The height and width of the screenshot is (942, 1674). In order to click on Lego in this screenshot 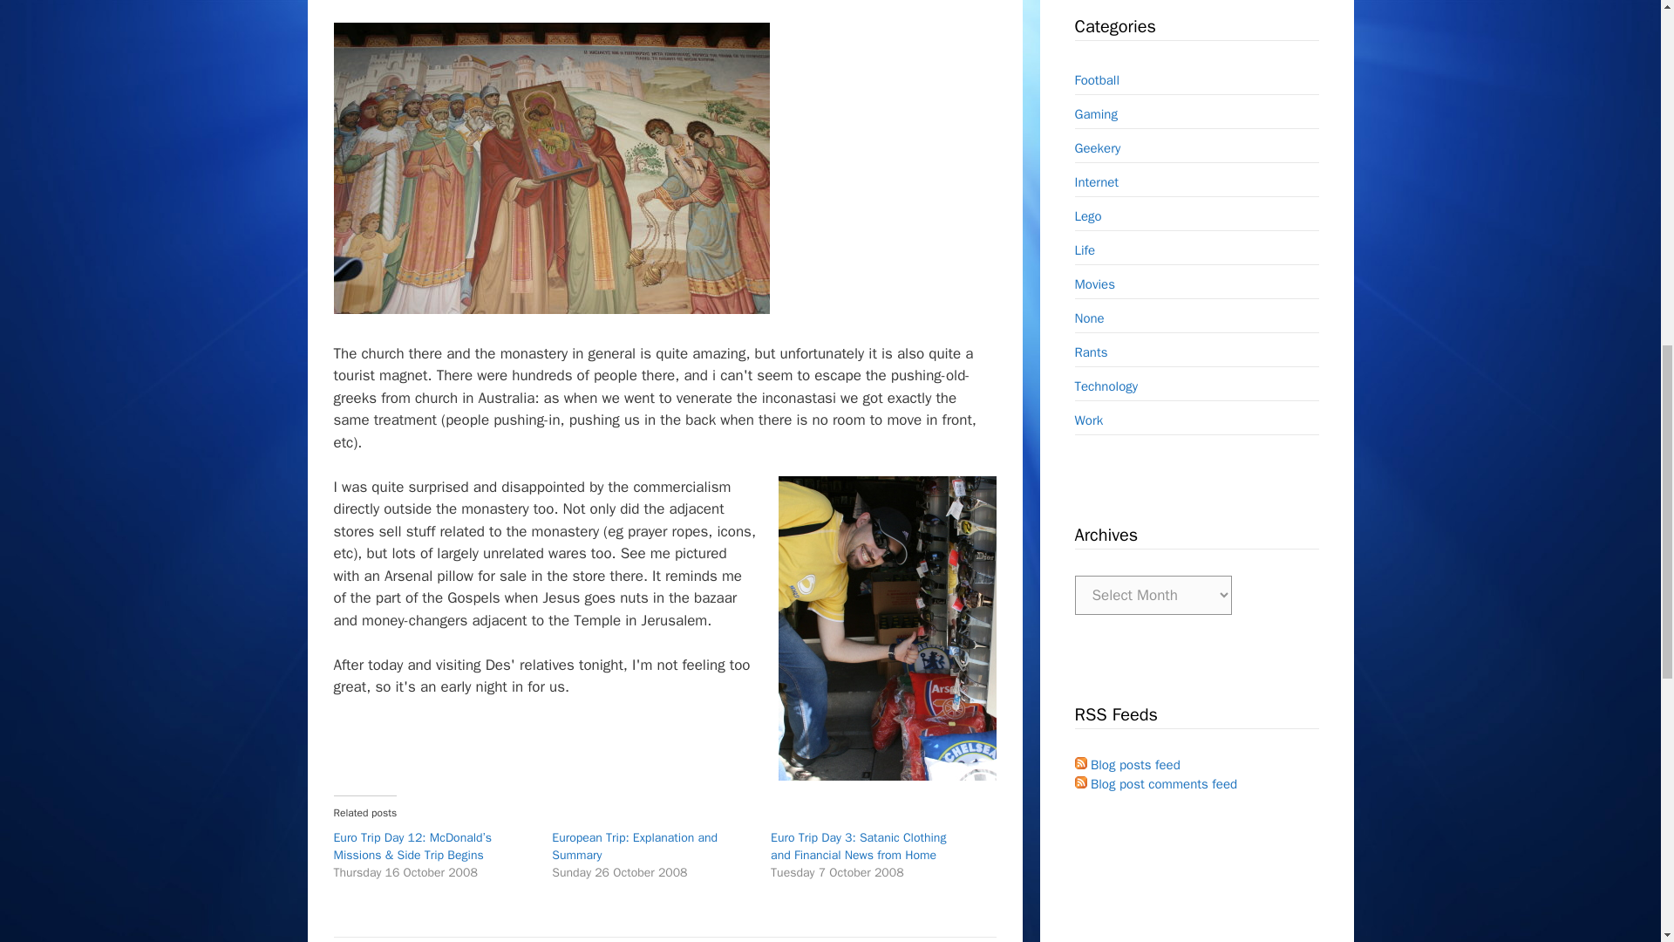, I will do `click(1088, 216)`.